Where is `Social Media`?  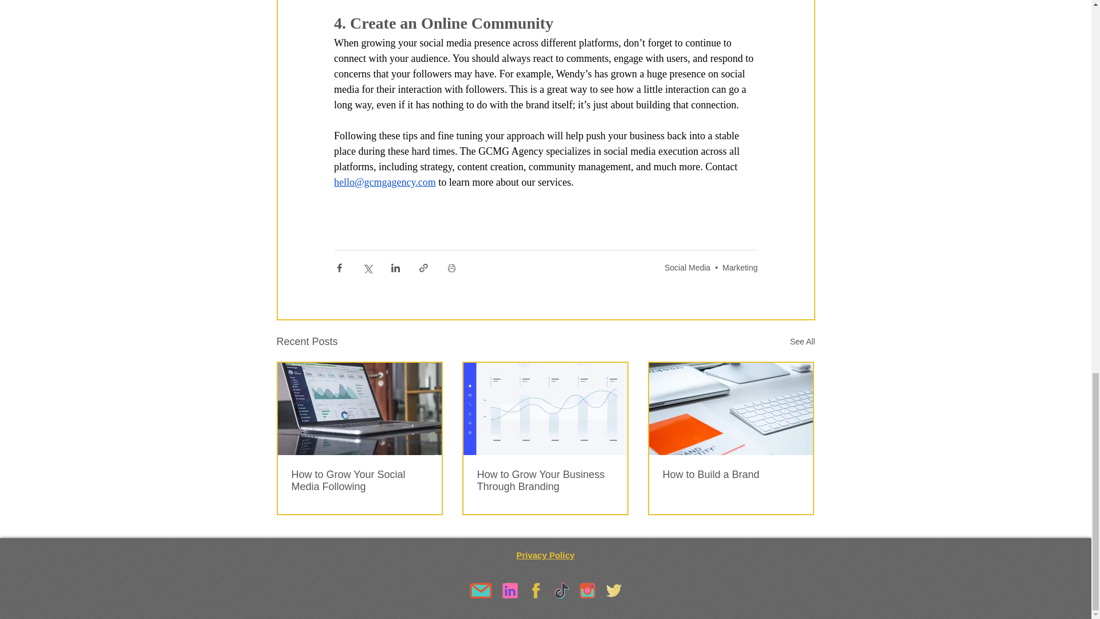
Social Media is located at coordinates (687, 267).